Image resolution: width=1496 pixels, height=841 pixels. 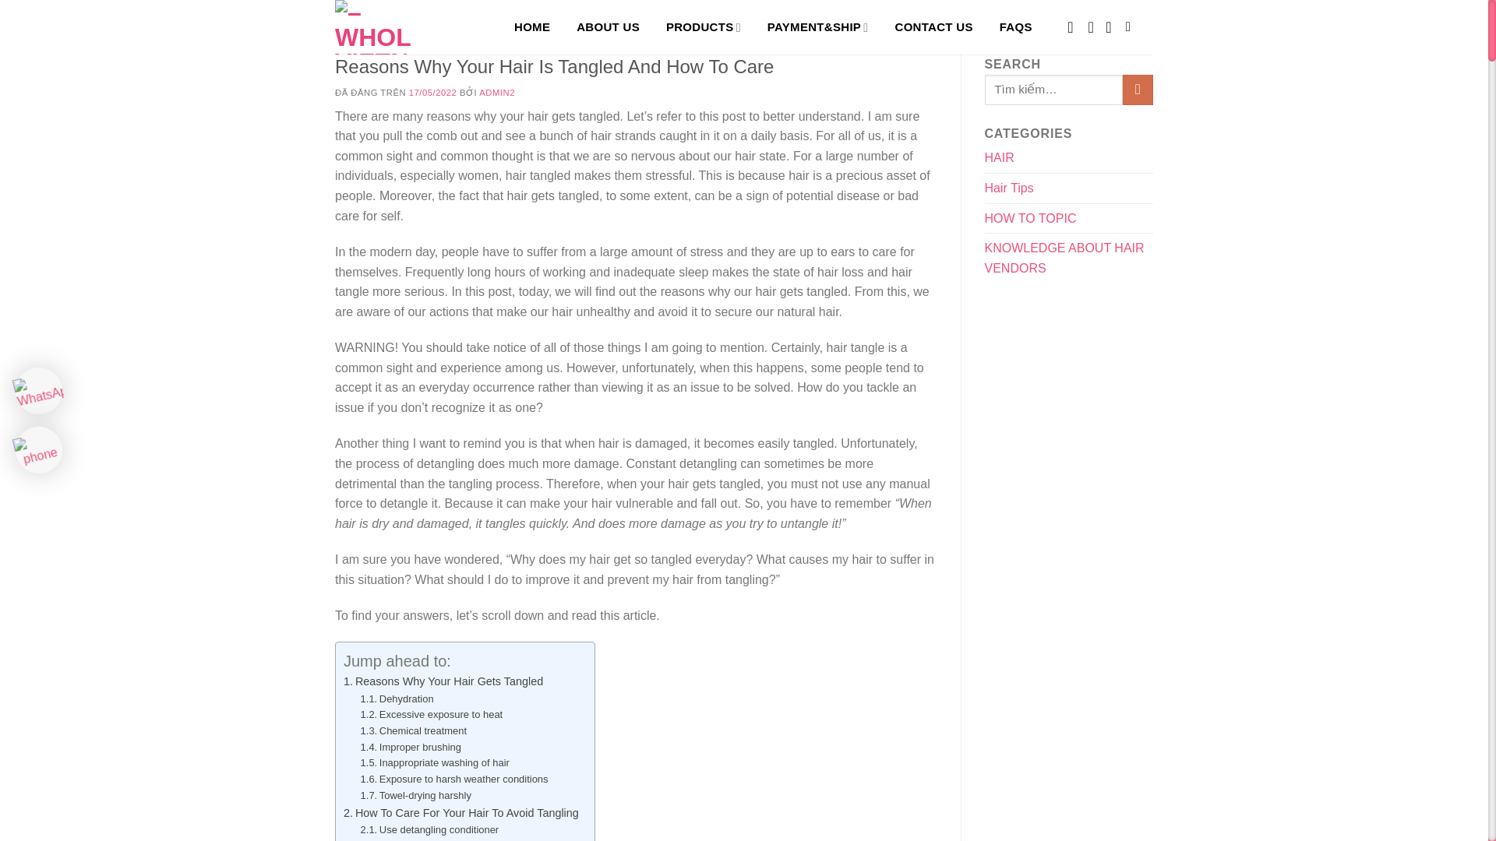 What do you see at coordinates (397, 699) in the screenshot?
I see `Dehydration` at bounding box center [397, 699].